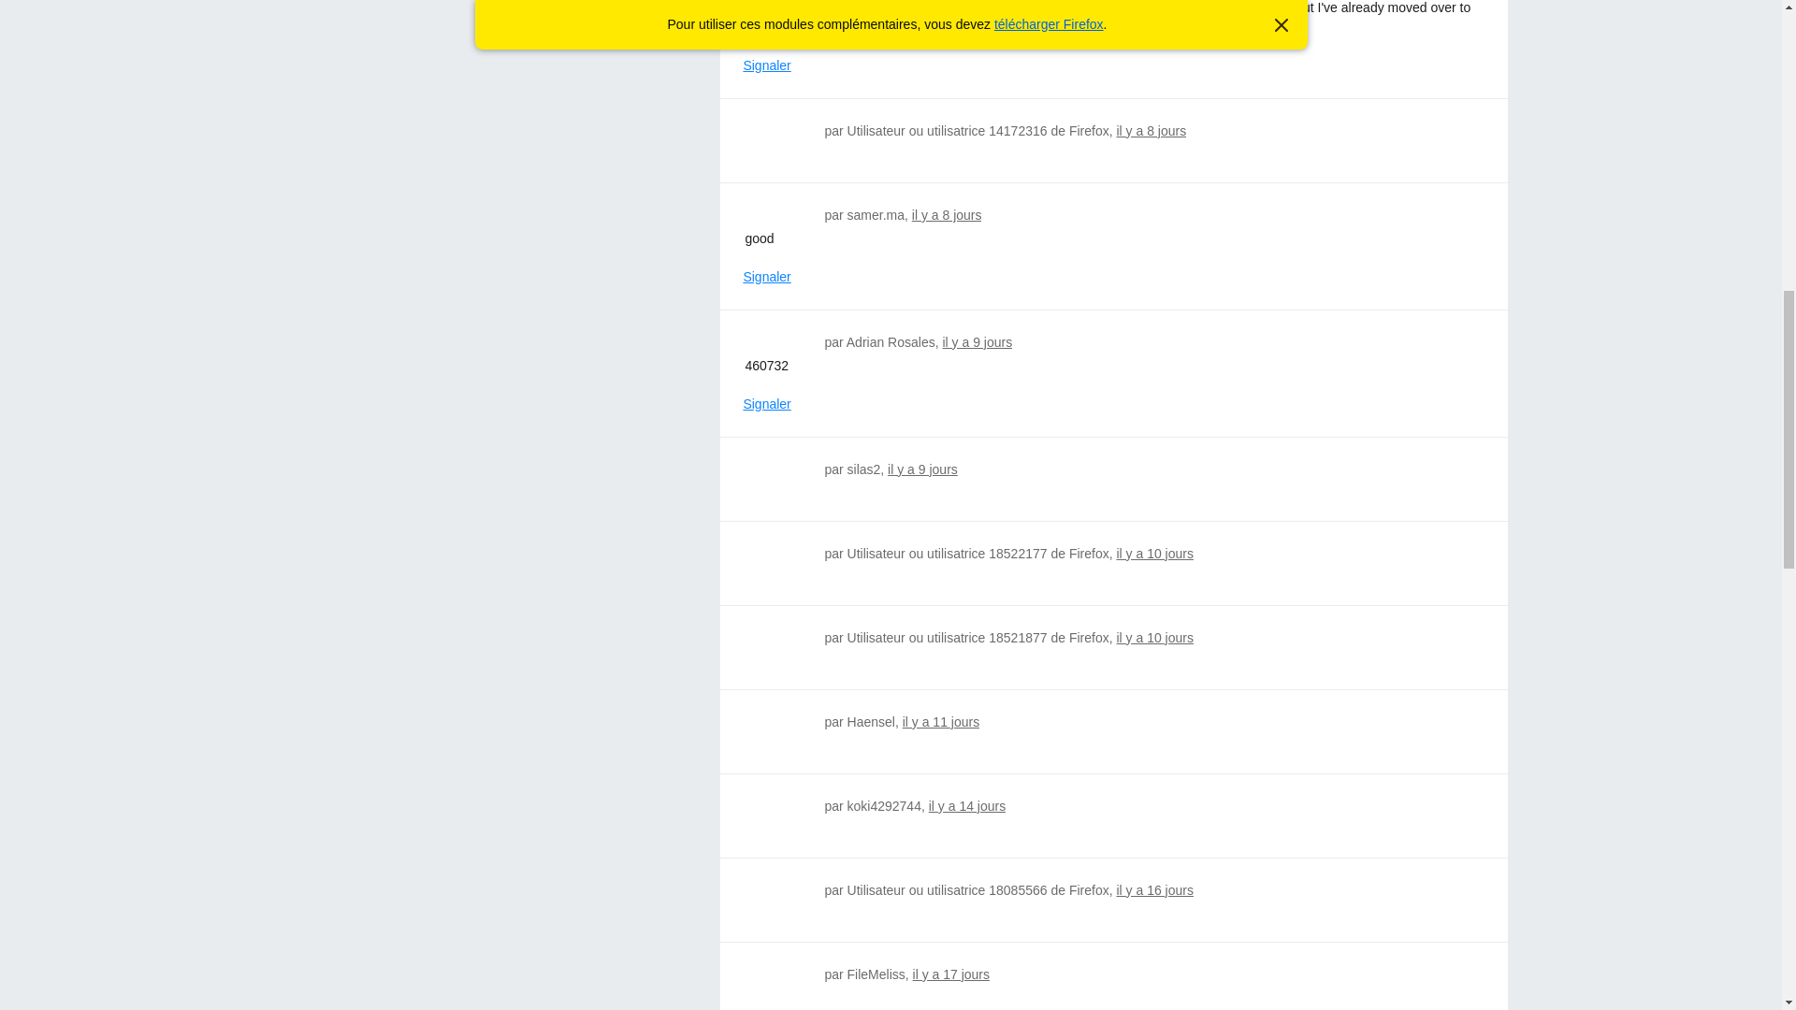 The height and width of the screenshot is (1010, 1796). What do you see at coordinates (922, 469) in the screenshot?
I see `il y a 9 jours` at bounding box center [922, 469].